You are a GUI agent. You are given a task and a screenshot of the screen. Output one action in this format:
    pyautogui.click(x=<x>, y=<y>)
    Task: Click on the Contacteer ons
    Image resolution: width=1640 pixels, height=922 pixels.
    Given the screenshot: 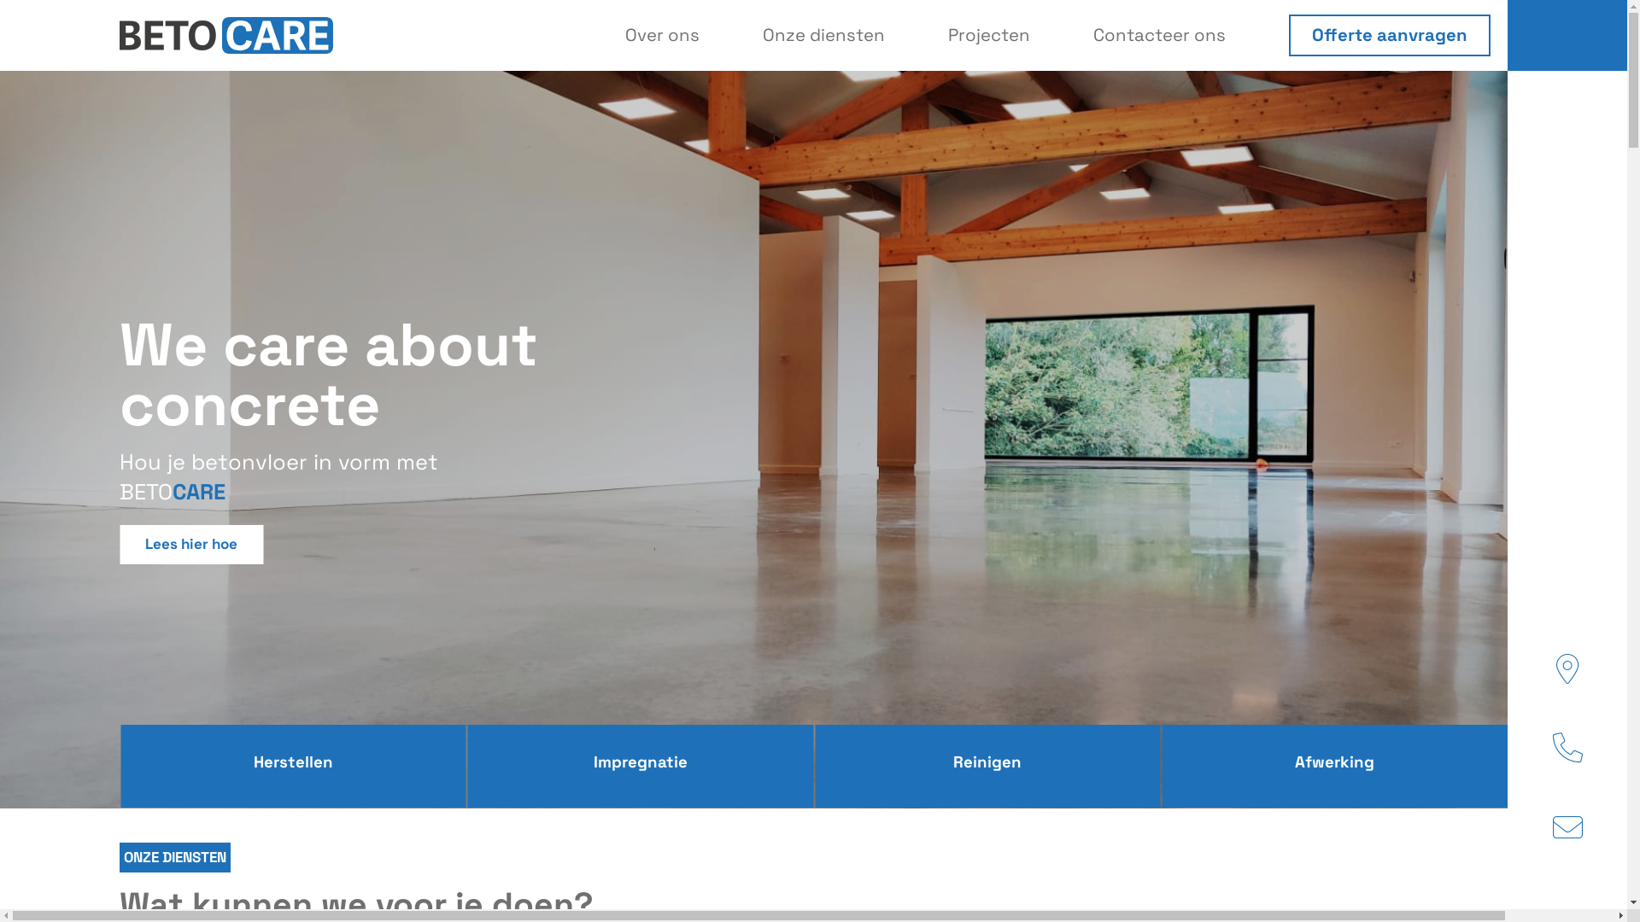 What is the action you would take?
    pyautogui.click(x=1160, y=35)
    